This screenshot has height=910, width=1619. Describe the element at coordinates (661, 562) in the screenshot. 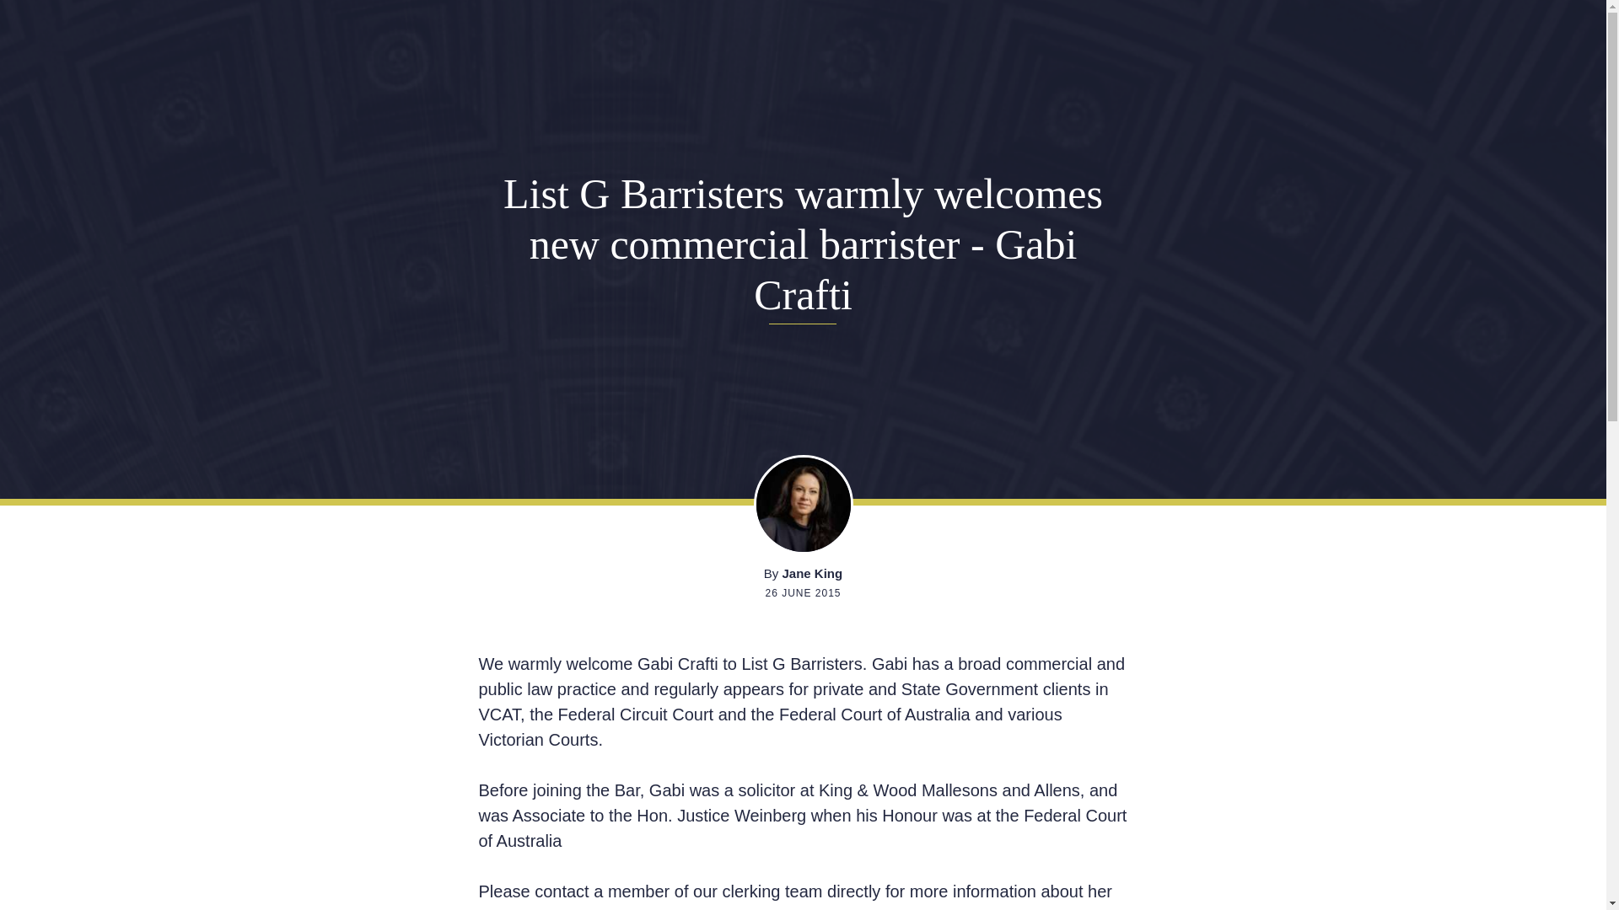

I see `Contact` at that location.